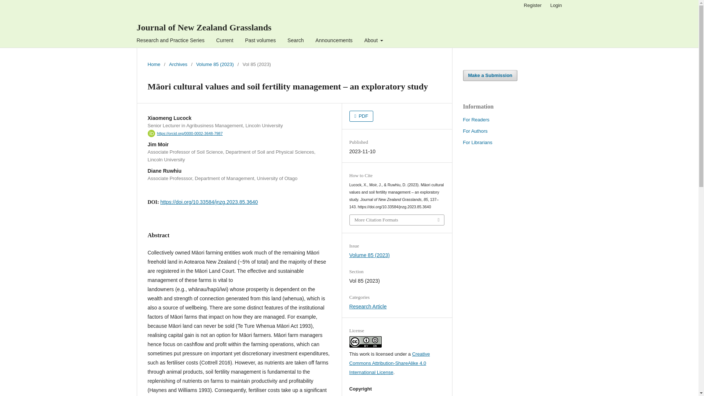  Describe the element at coordinates (296, 41) in the screenshot. I see `Search` at that location.